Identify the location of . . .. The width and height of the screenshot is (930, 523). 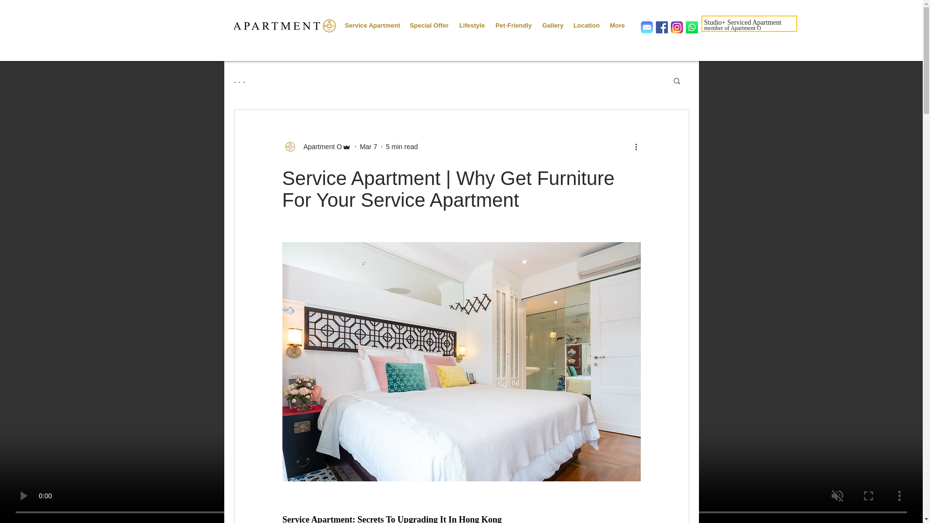
(239, 80).